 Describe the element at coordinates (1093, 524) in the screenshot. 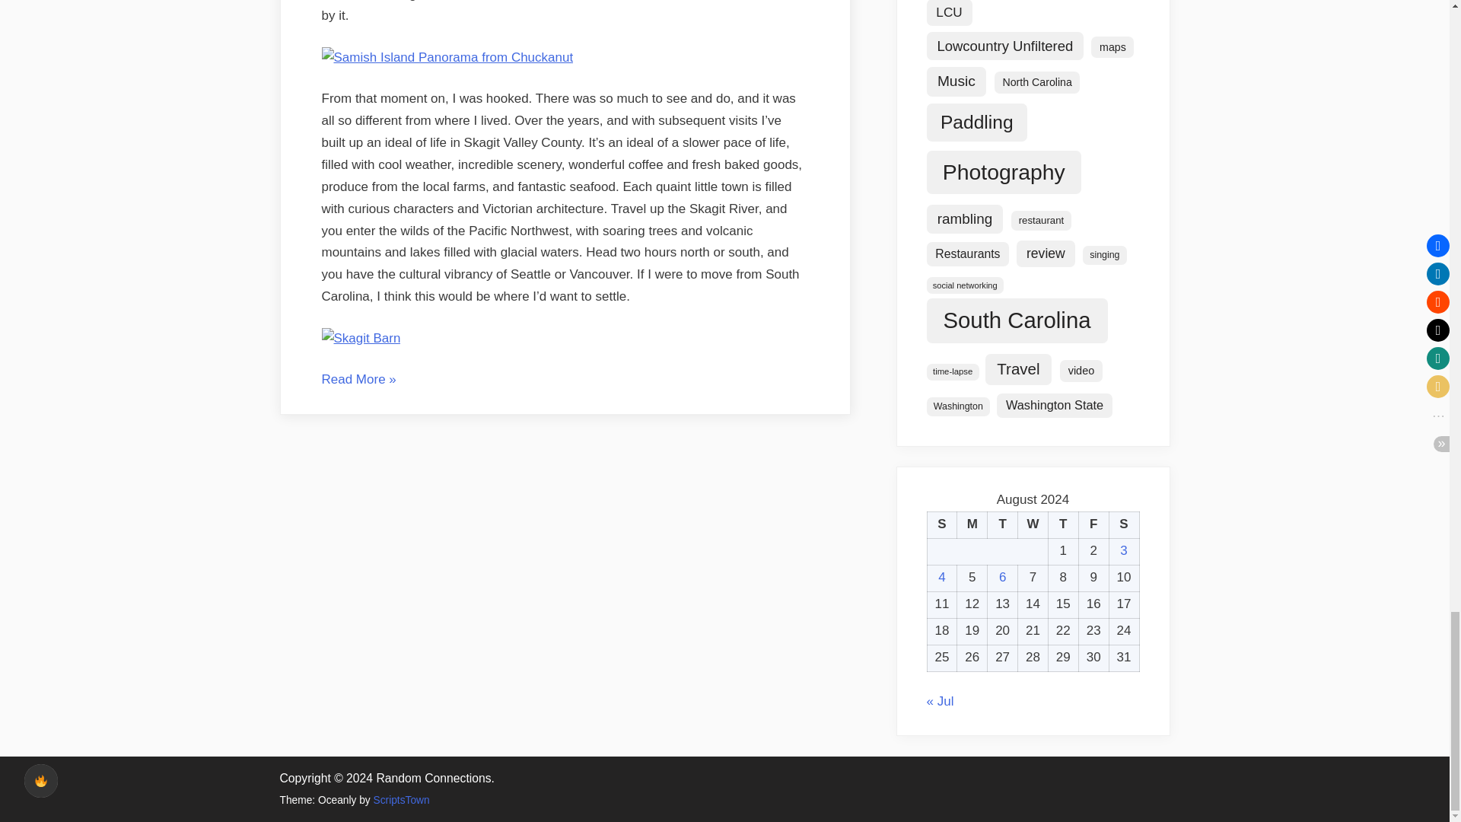

I see `Friday` at that location.